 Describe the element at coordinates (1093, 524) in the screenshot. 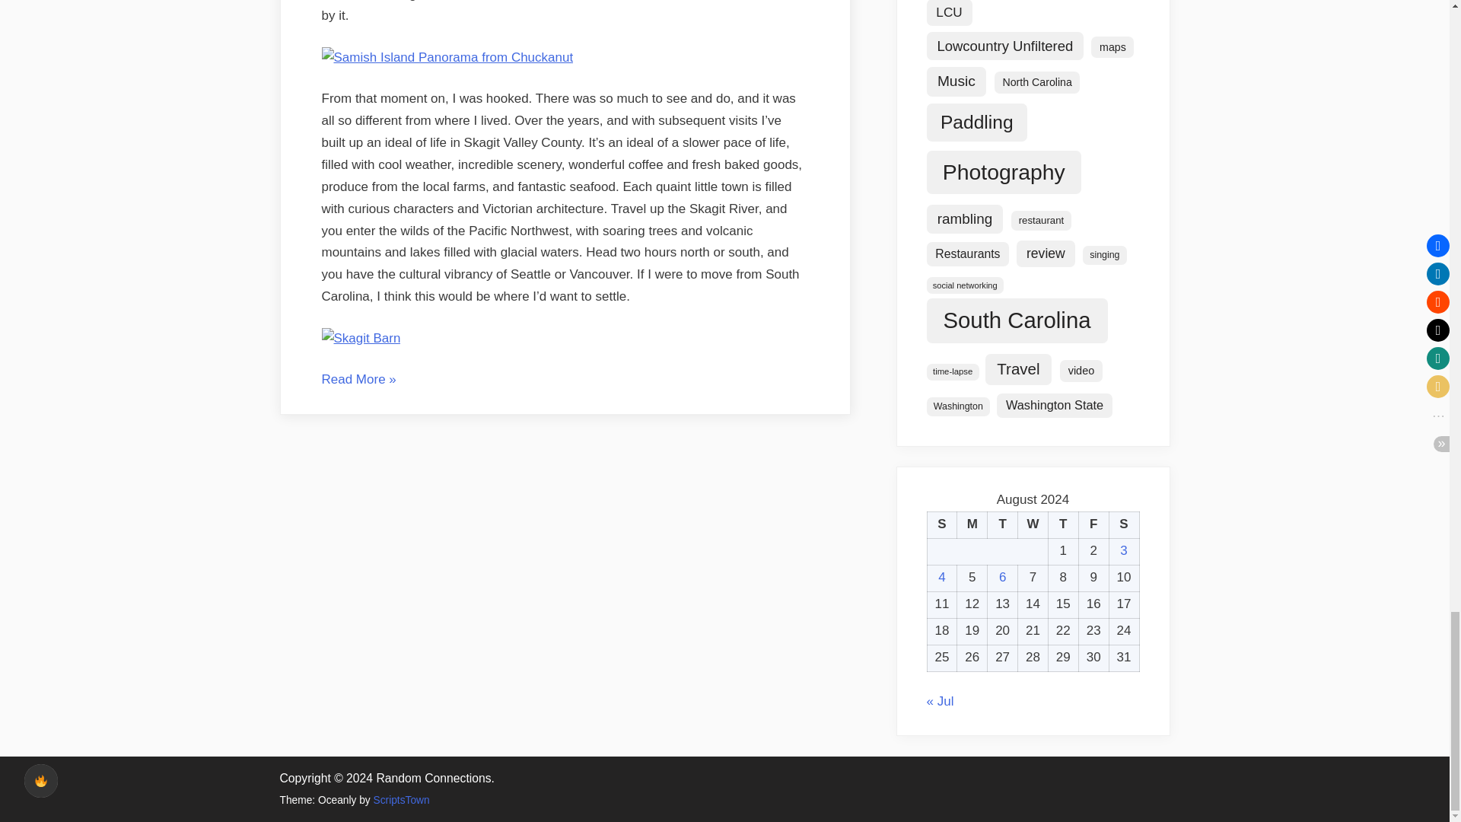

I see `Friday` at that location.